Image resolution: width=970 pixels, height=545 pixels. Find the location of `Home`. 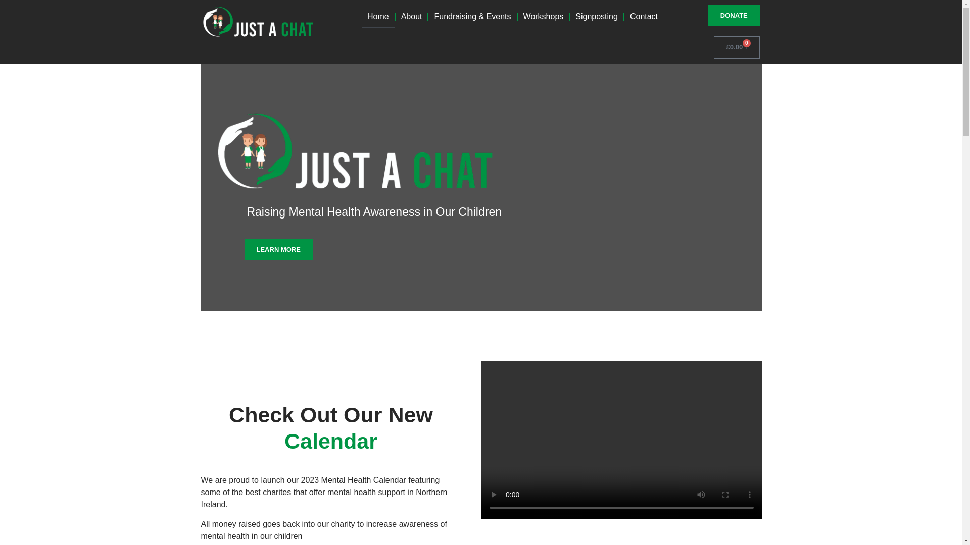

Home is located at coordinates (378, 16).